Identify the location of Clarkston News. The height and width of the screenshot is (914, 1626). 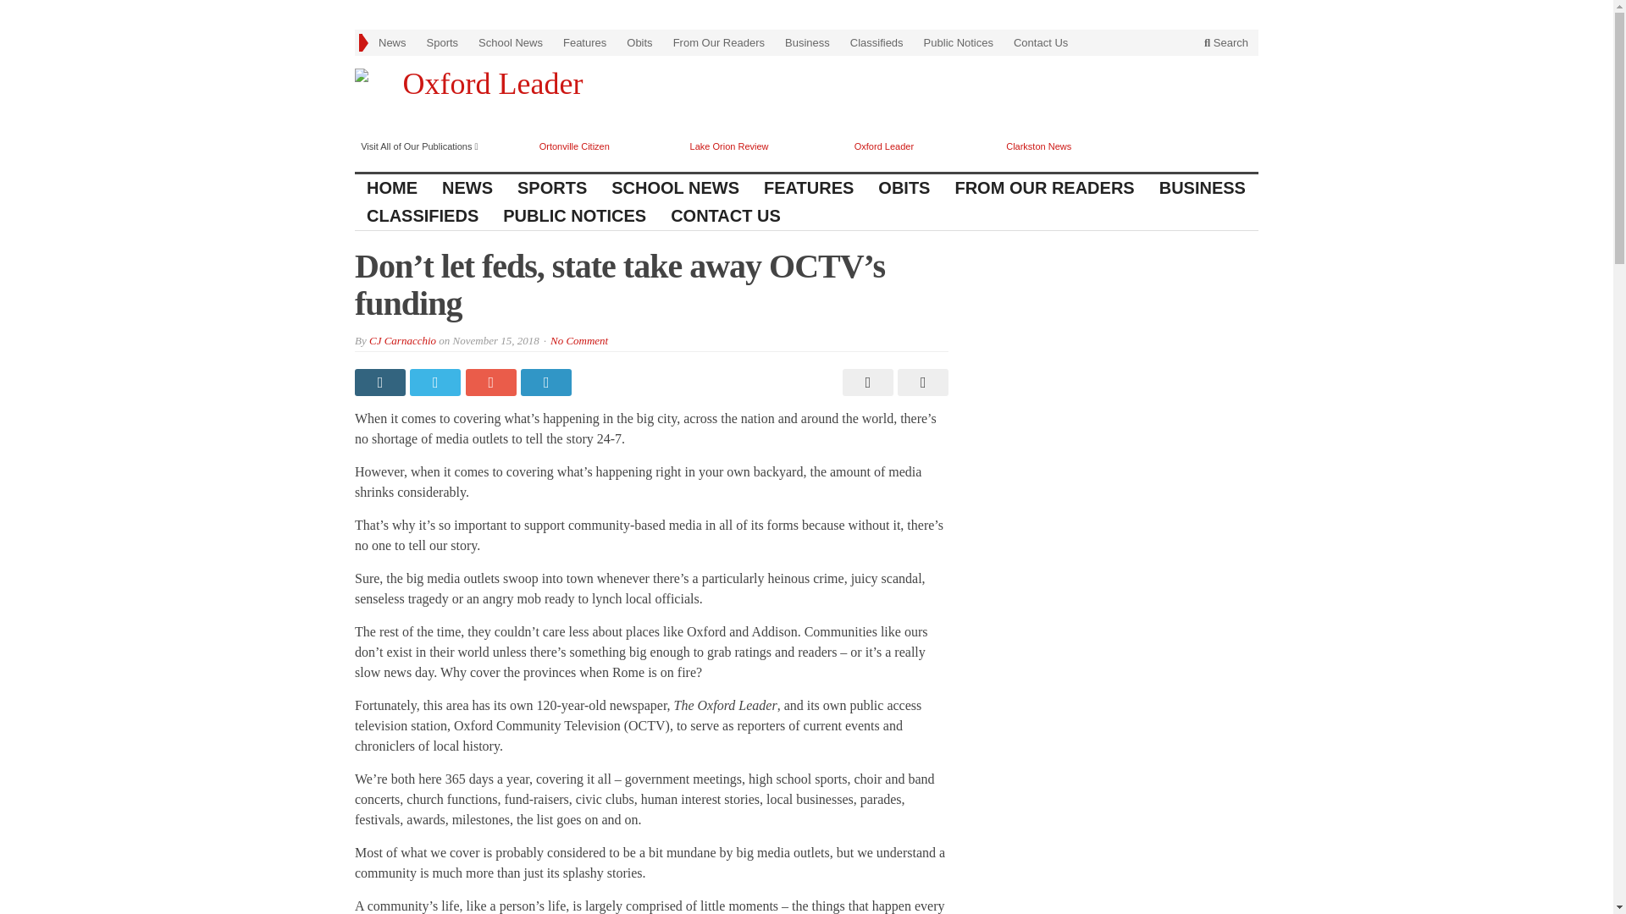
(1038, 146).